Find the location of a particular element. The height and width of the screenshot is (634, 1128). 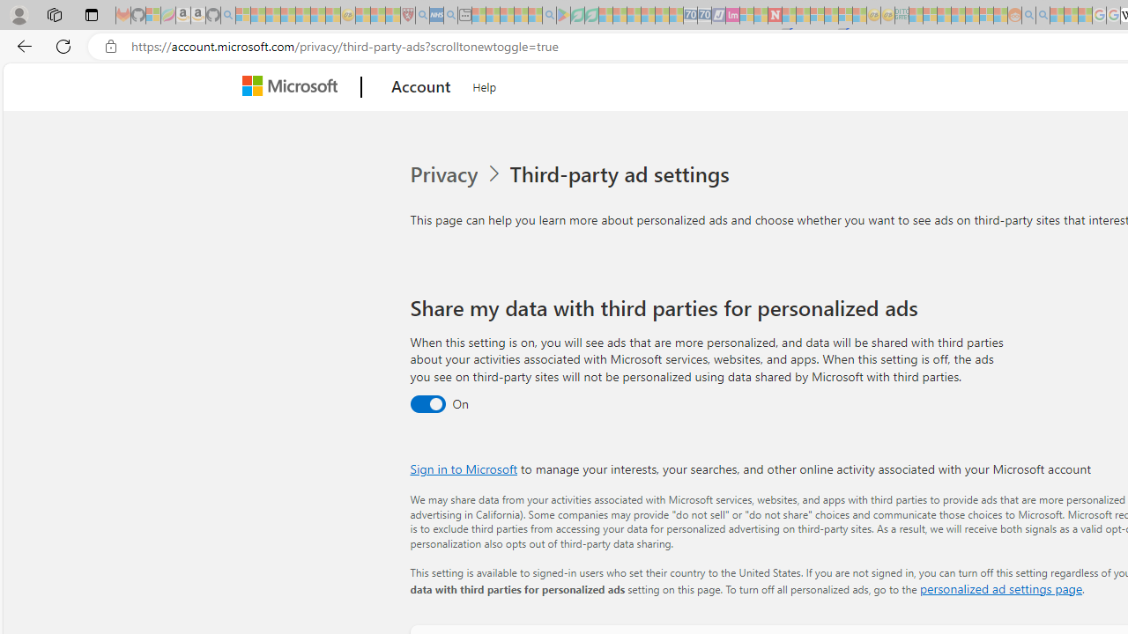

utah sues federal government - Search - Sleeping is located at coordinates (450, 16).